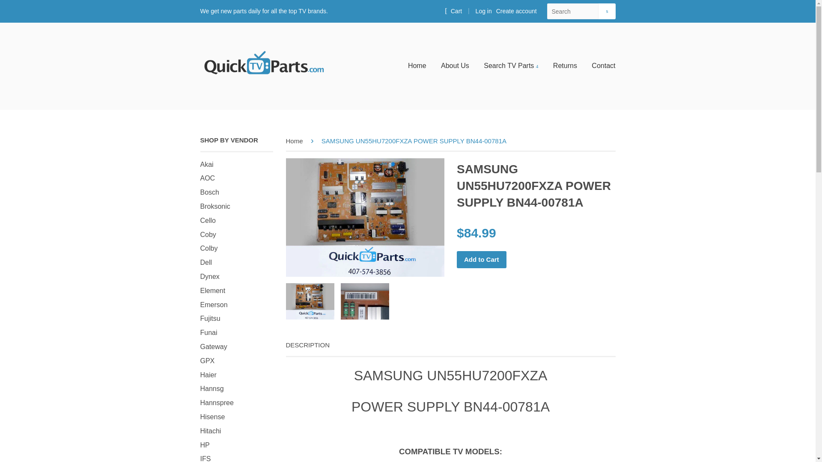 The width and height of the screenshot is (822, 462). What do you see at coordinates (606, 11) in the screenshot?
I see `Search` at bounding box center [606, 11].